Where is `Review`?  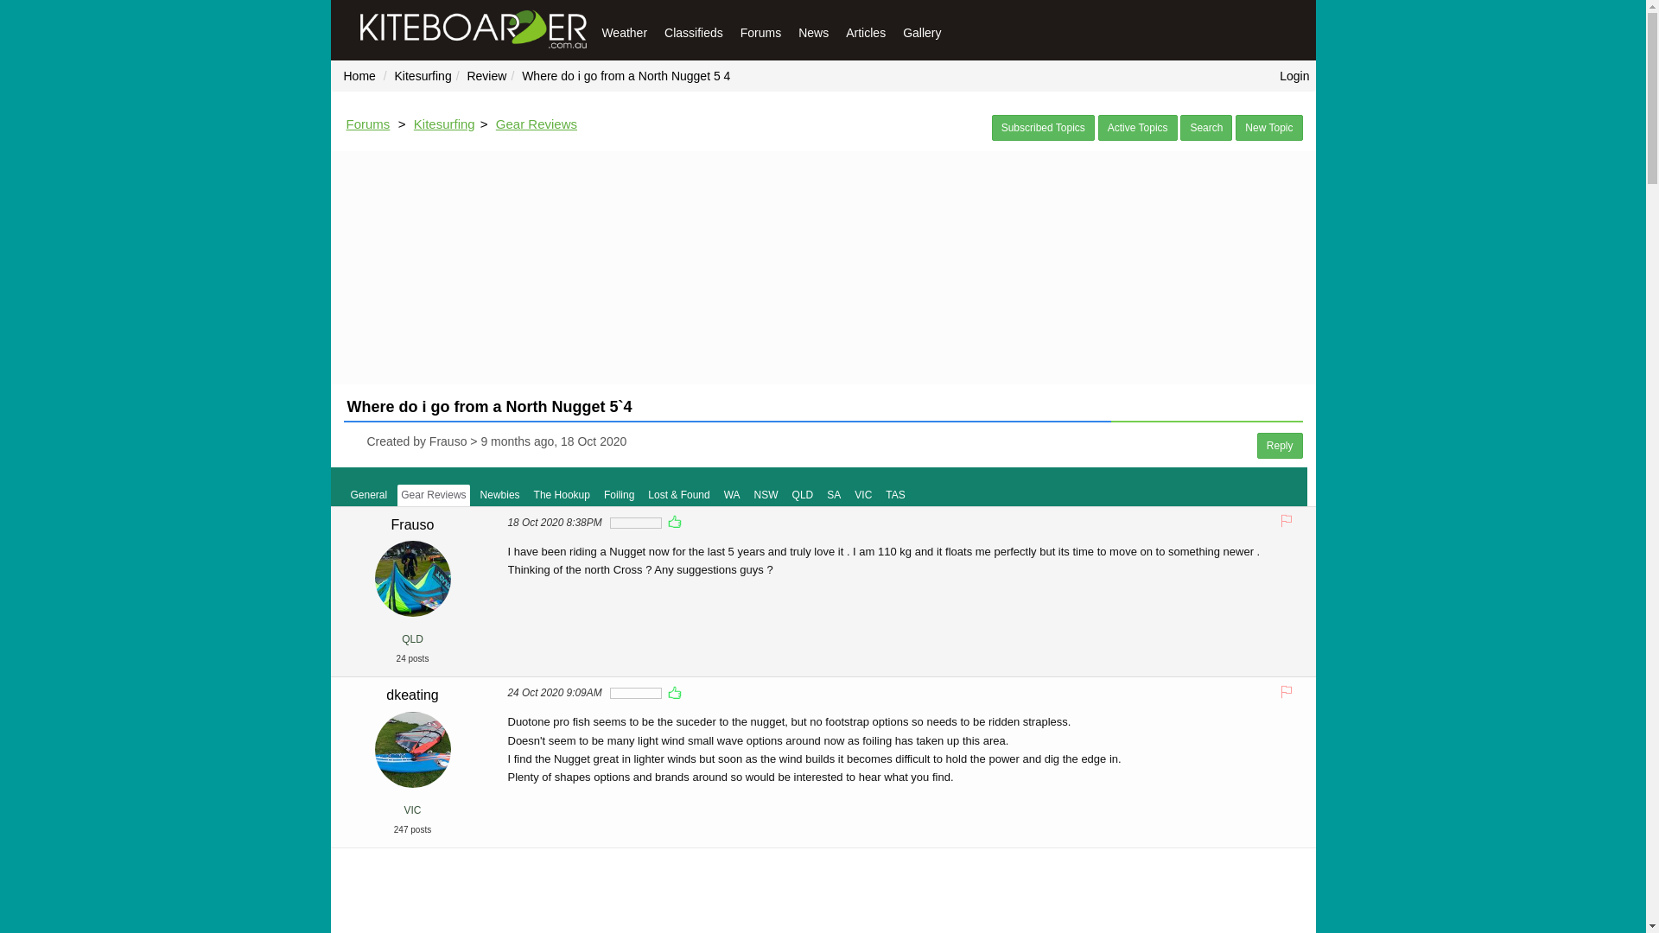
Review is located at coordinates (486, 76).